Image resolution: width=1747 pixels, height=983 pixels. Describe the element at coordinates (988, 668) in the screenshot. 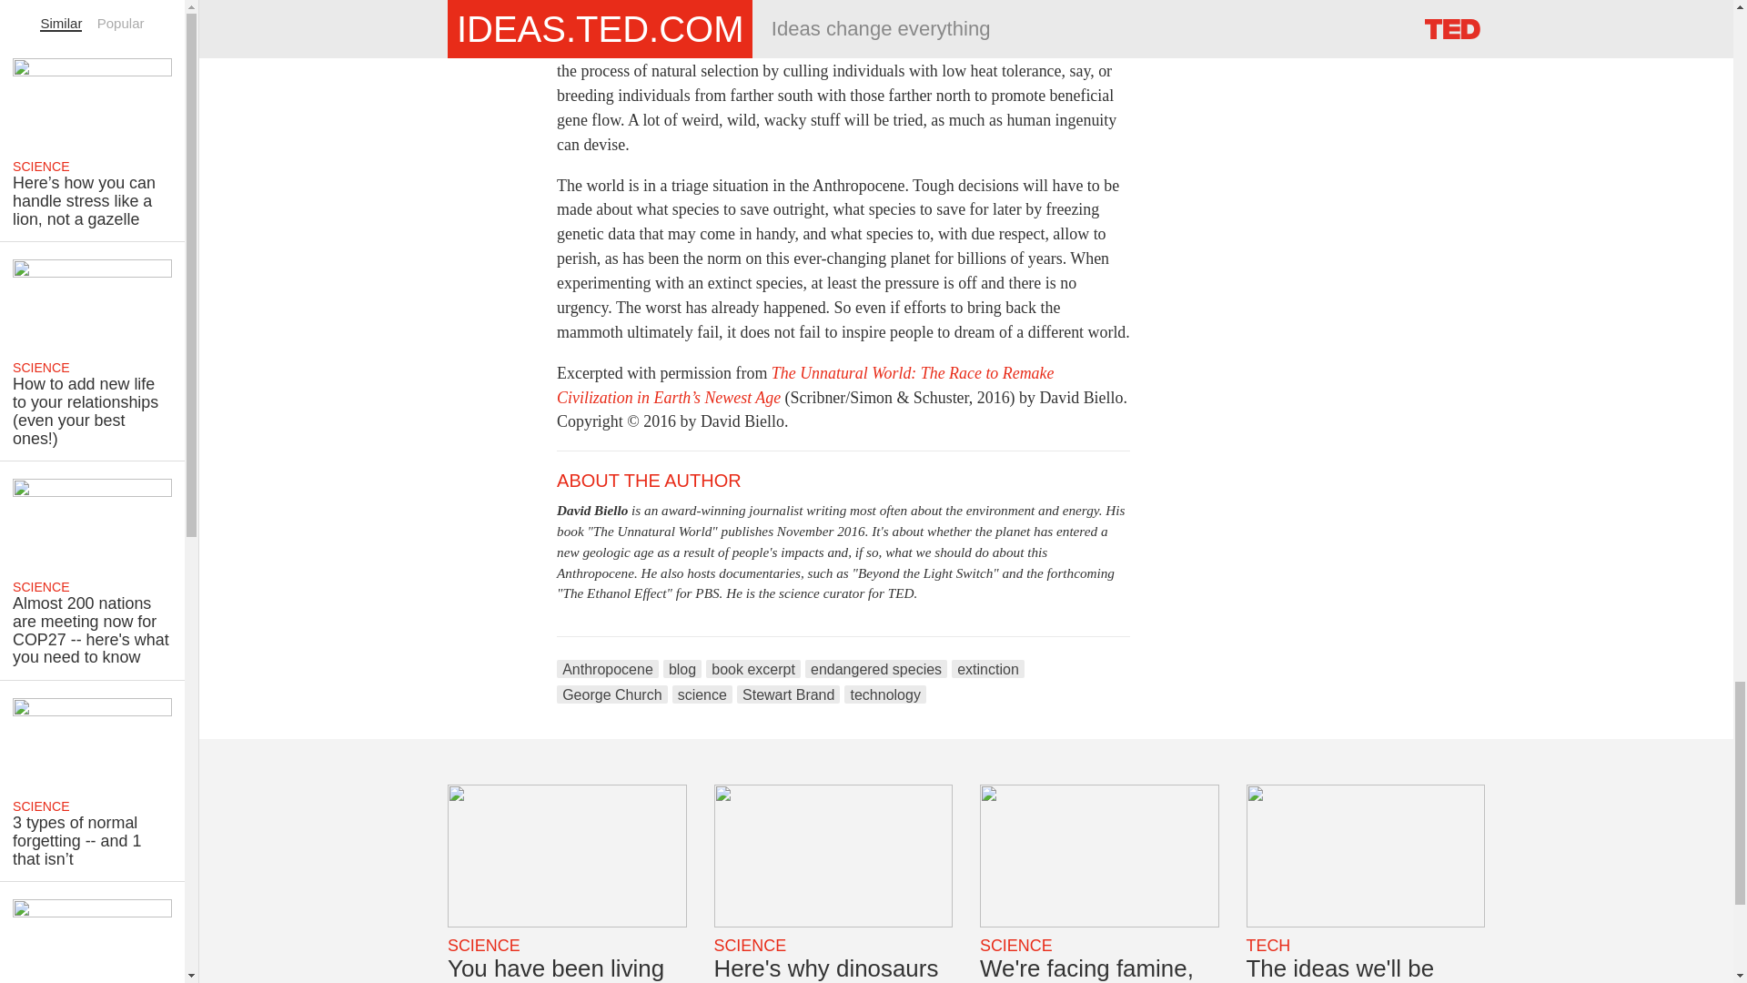

I see `extinction` at that location.